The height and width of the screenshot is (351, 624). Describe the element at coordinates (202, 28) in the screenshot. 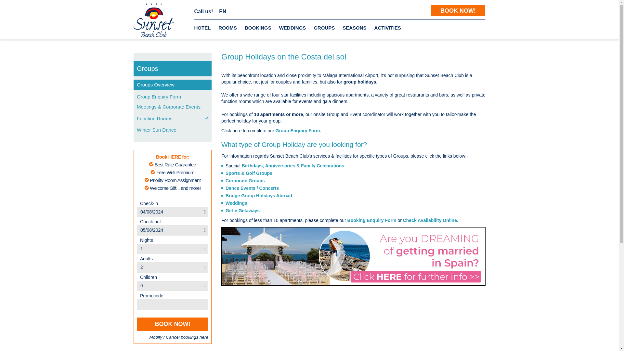

I see `HOTEL` at that location.